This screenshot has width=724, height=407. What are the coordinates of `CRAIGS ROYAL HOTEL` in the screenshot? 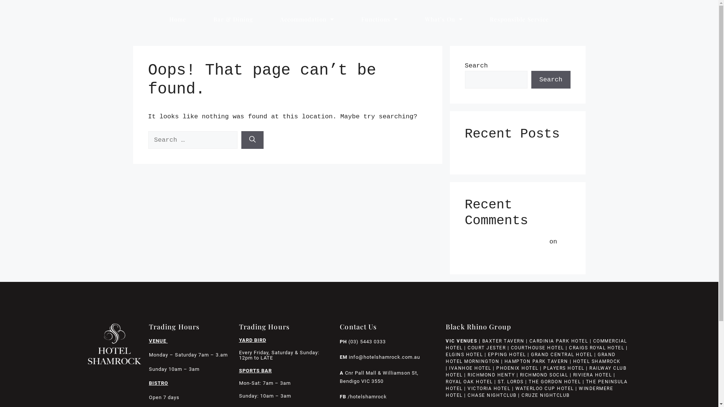 It's located at (597, 348).